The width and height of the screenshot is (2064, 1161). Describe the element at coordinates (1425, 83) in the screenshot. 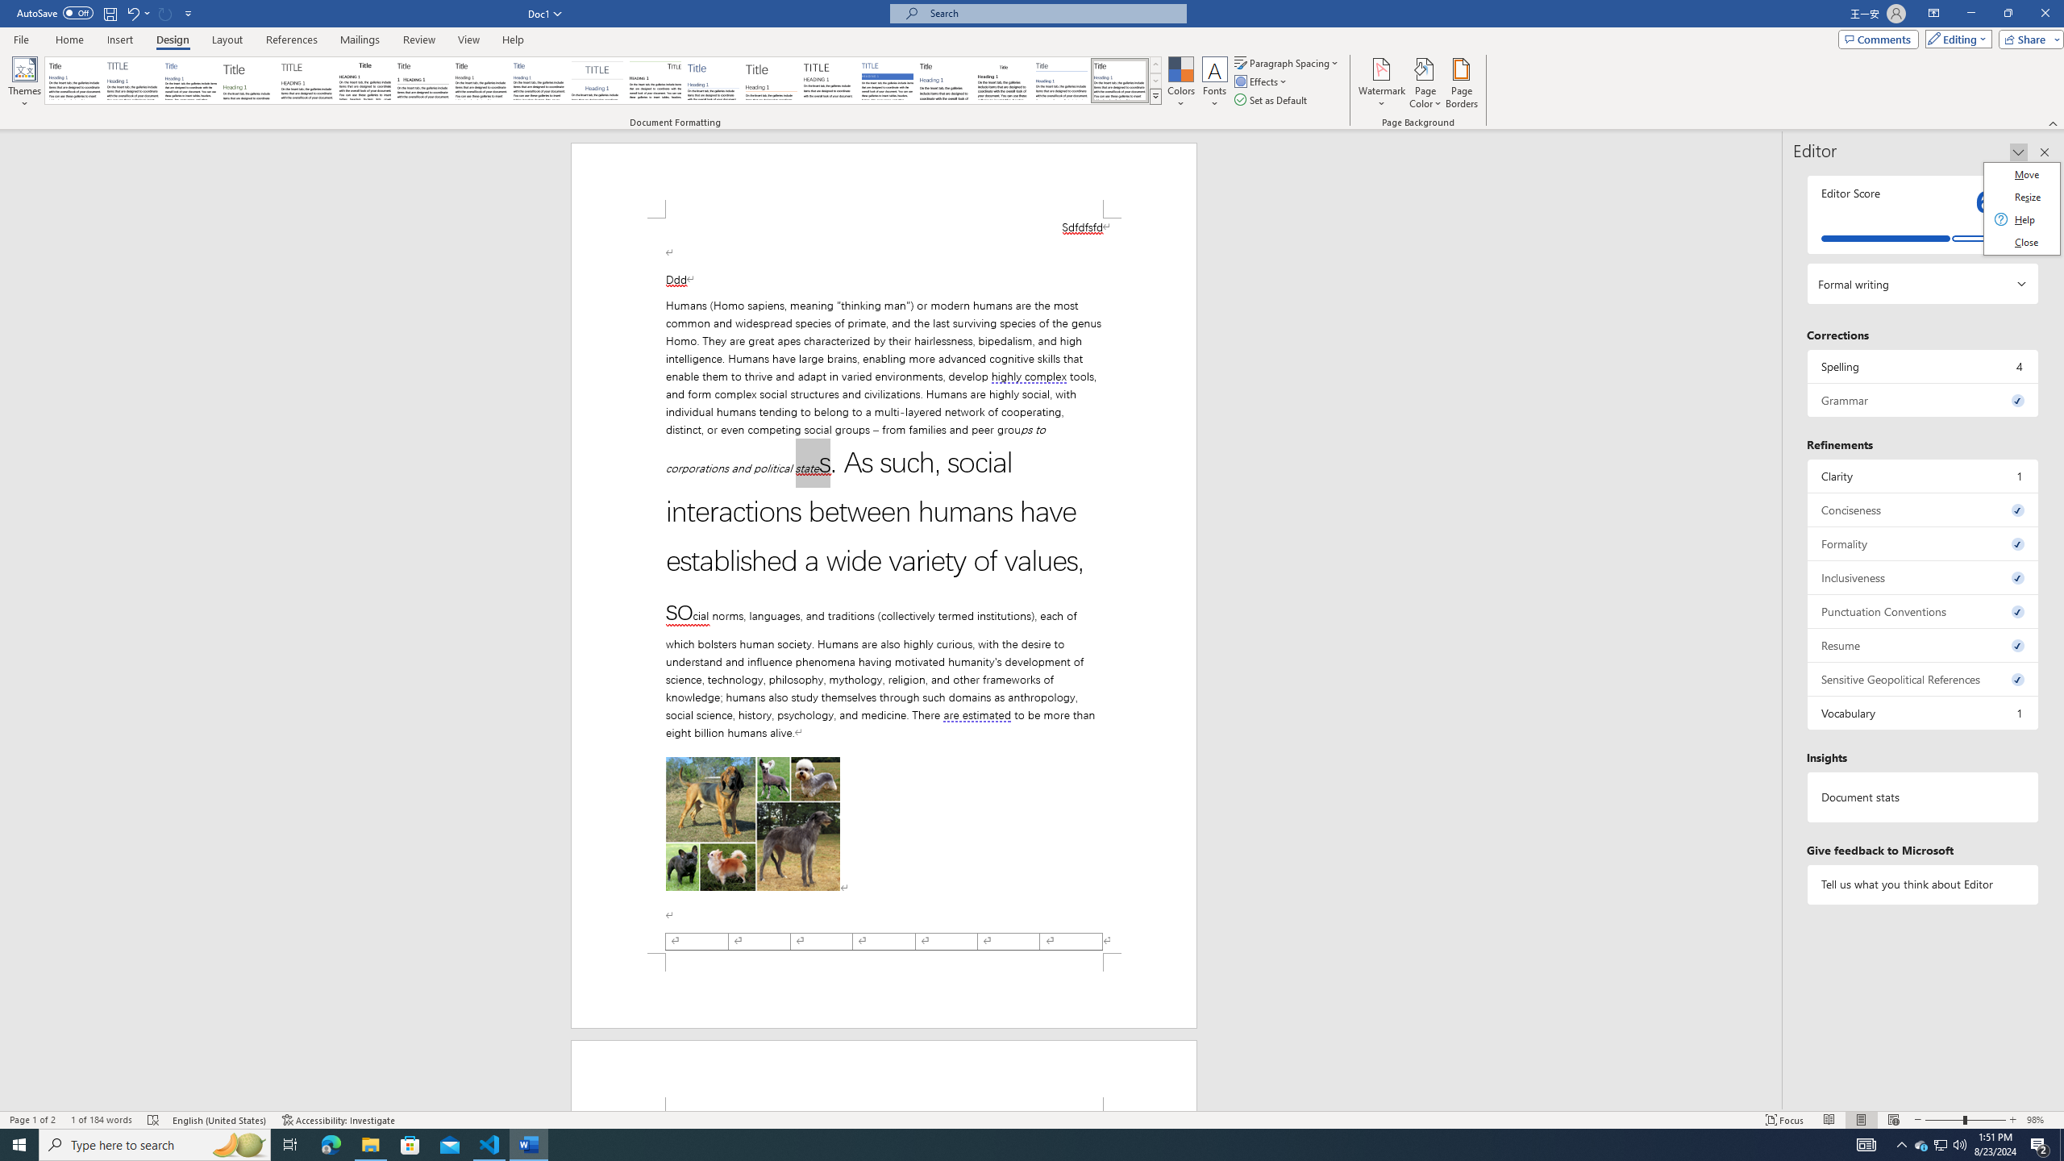

I see `Page Color` at that location.